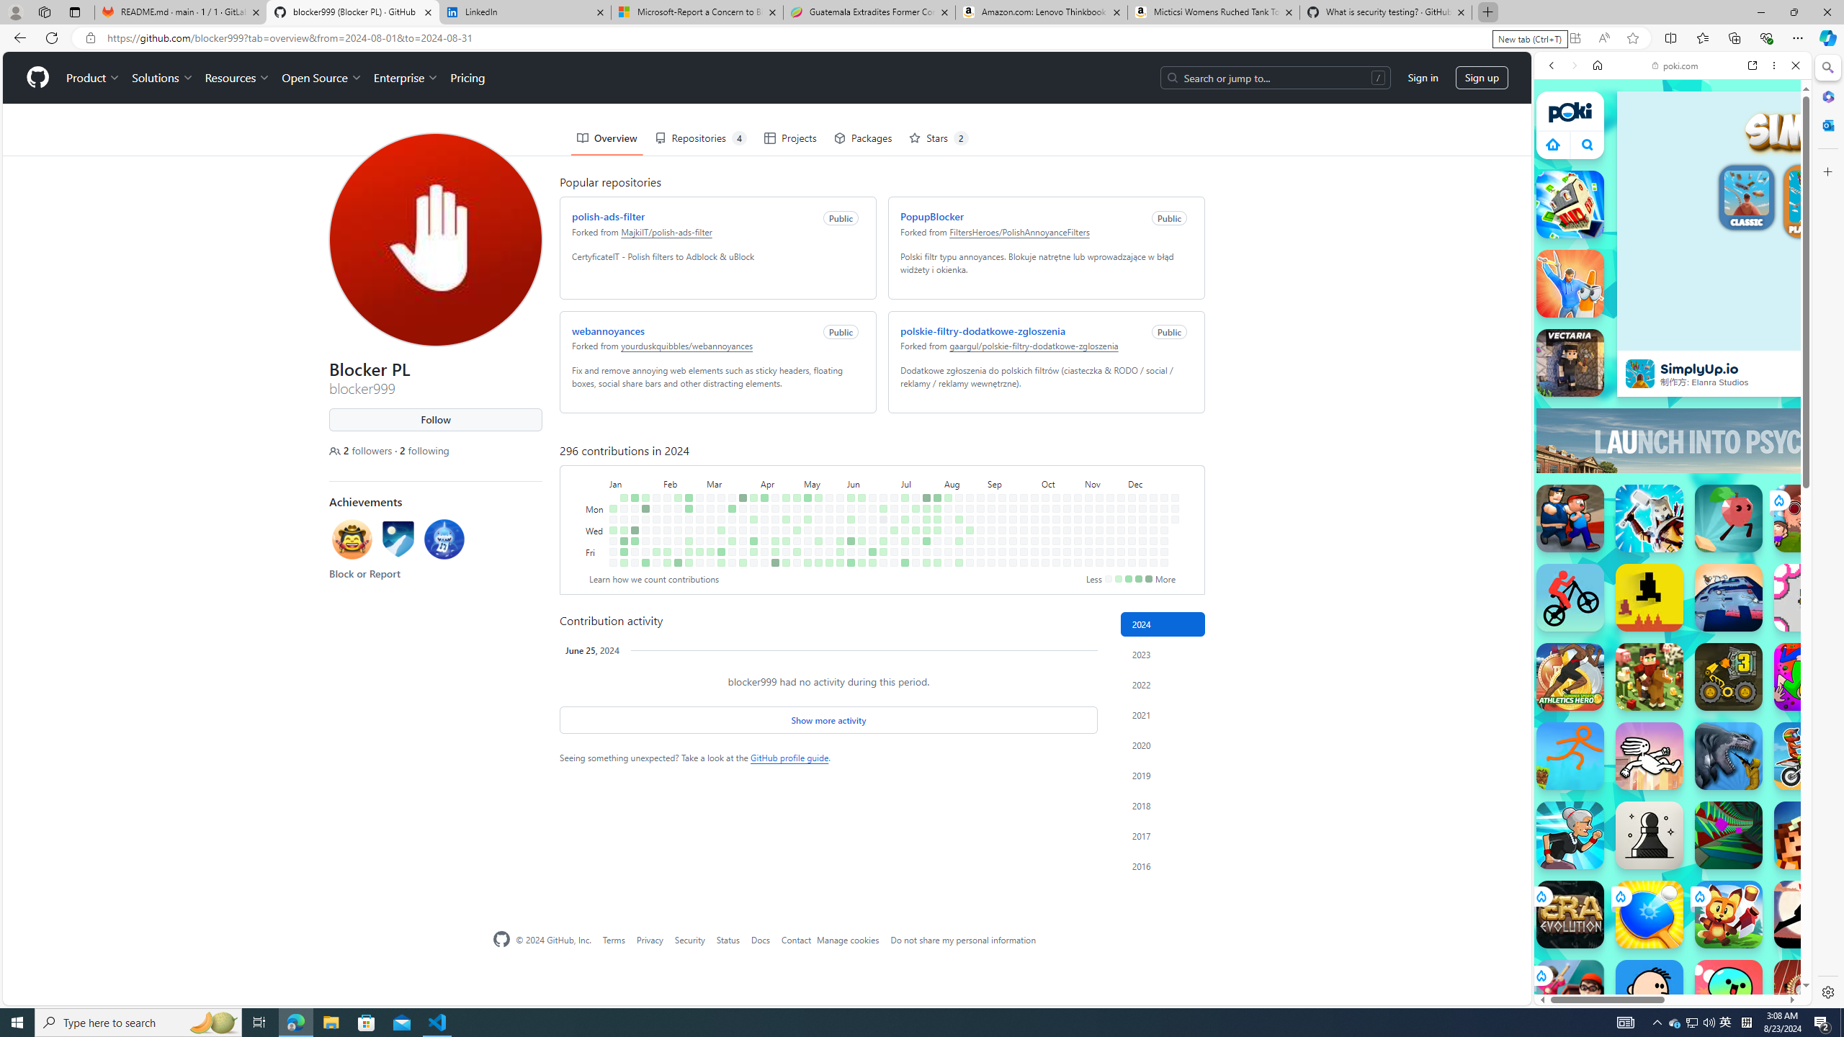 The height and width of the screenshot is (1037, 1844). I want to click on Games for Girls, so click(1673, 514).